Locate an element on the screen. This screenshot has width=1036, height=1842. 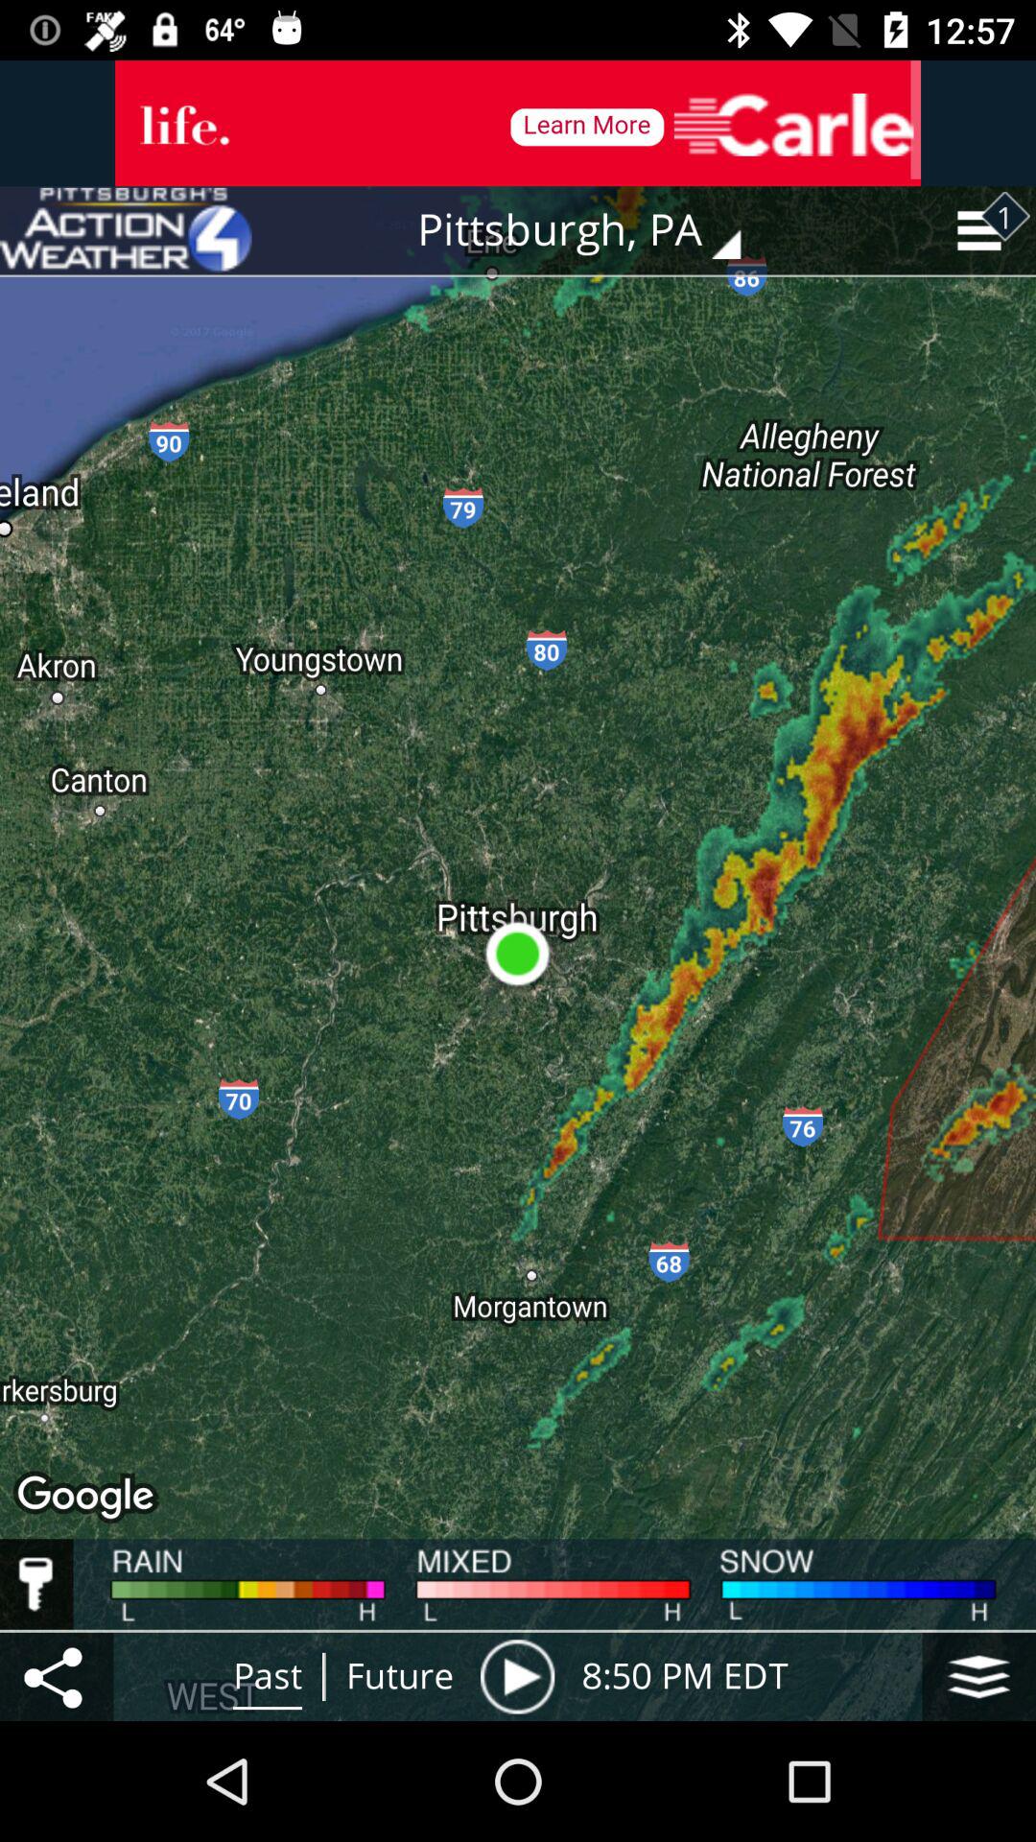
storage is located at coordinates (978, 1677).